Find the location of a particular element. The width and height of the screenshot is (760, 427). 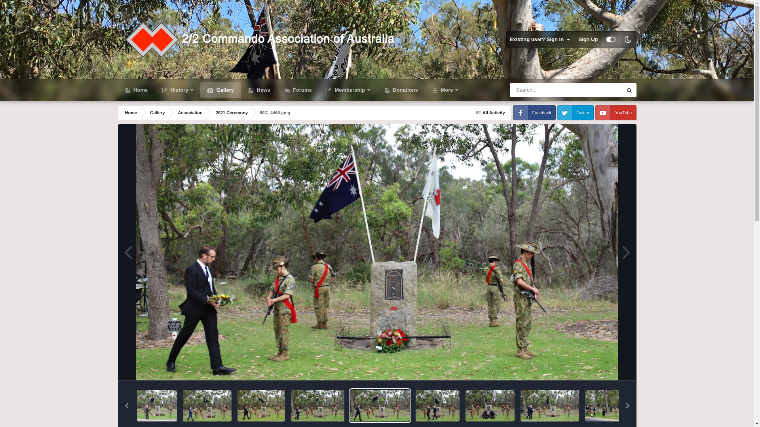

View the image IMG_4485.jpeg is located at coordinates (207, 406).